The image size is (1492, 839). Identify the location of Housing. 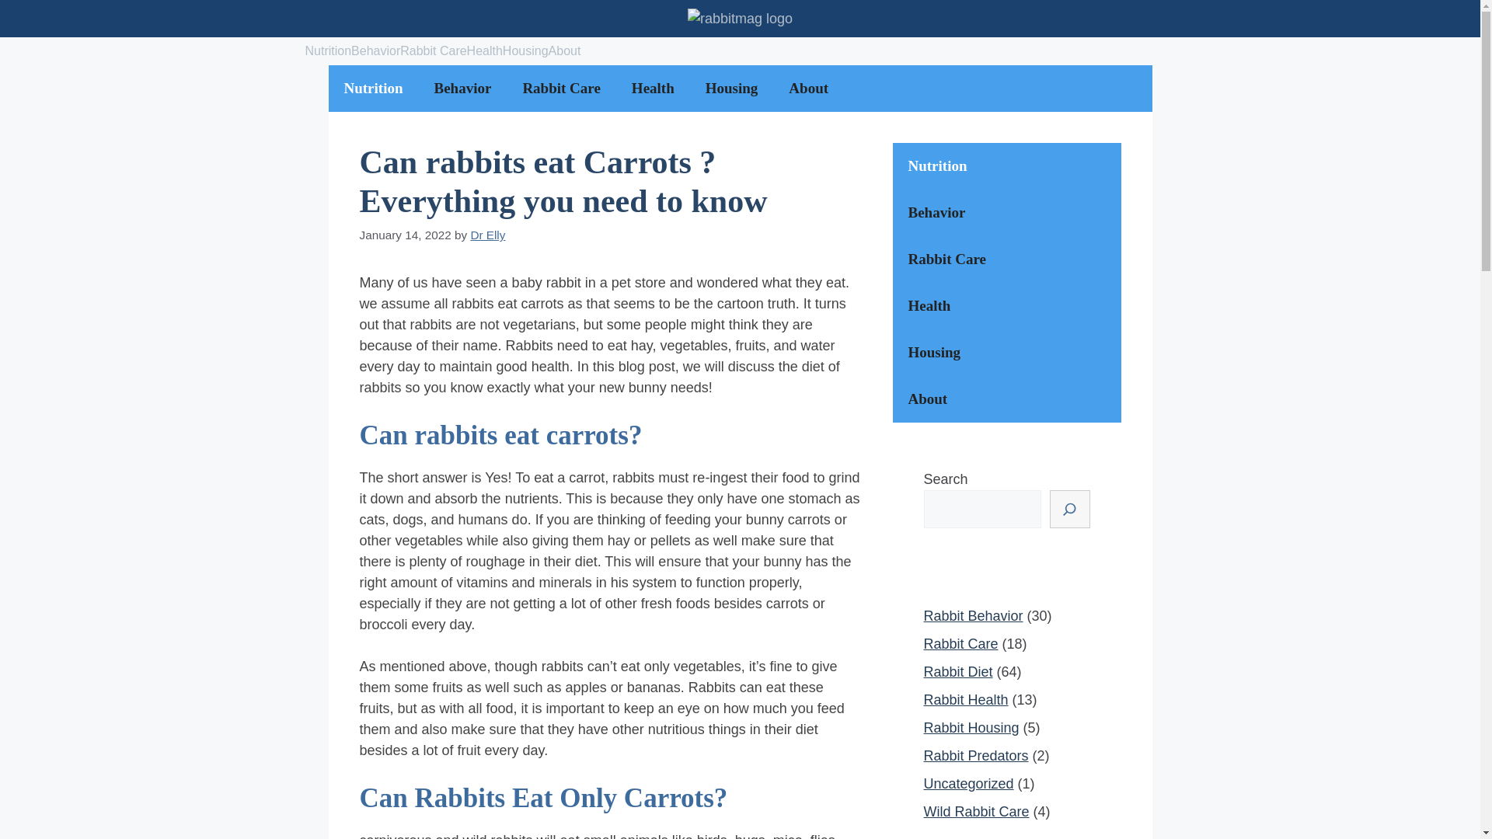
(525, 51).